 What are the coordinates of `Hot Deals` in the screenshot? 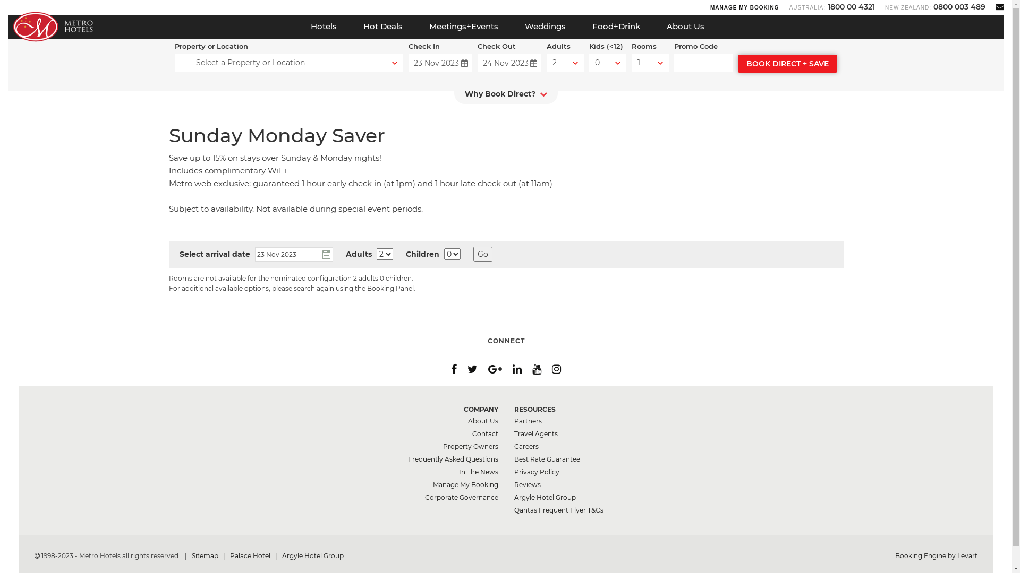 It's located at (382, 27).